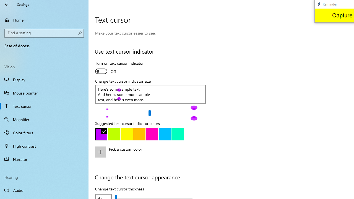  I want to click on Pick a custom color, so click(156, 156).